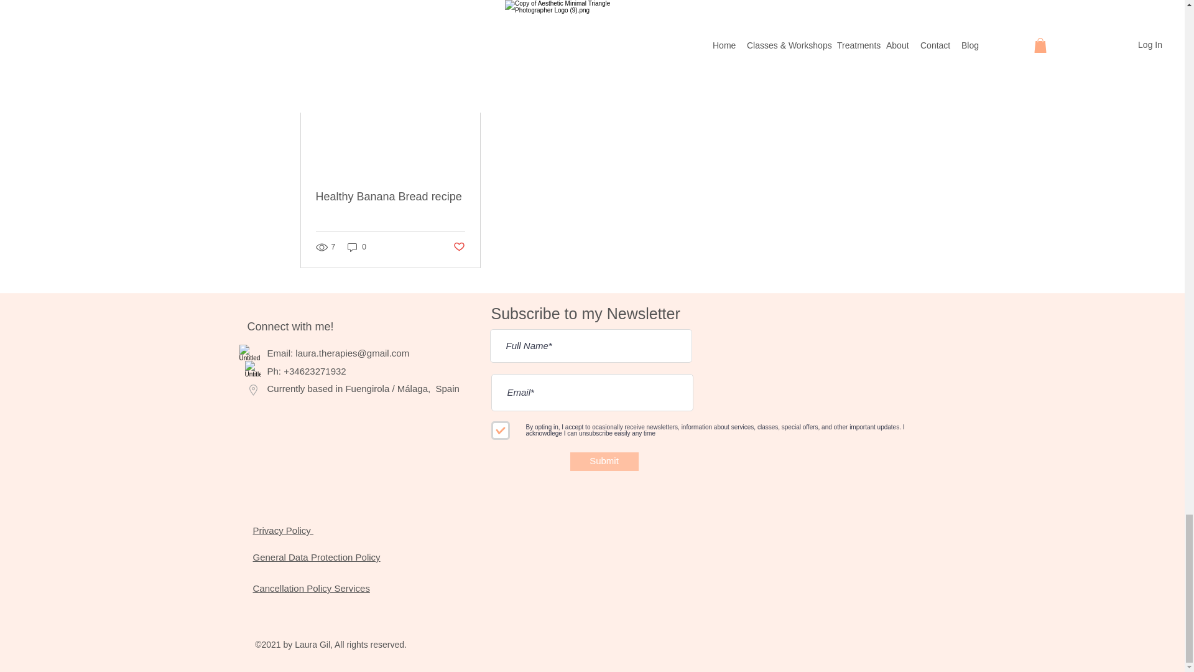 The image size is (1194, 672). Describe the element at coordinates (458, 247) in the screenshot. I see `Post not marked as liked` at that location.